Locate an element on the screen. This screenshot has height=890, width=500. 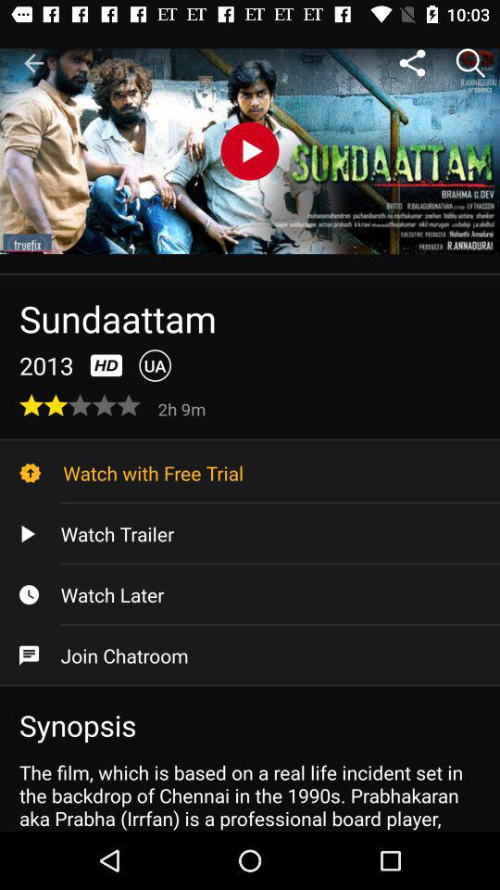
tap item above watch later icon is located at coordinates (250, 534).